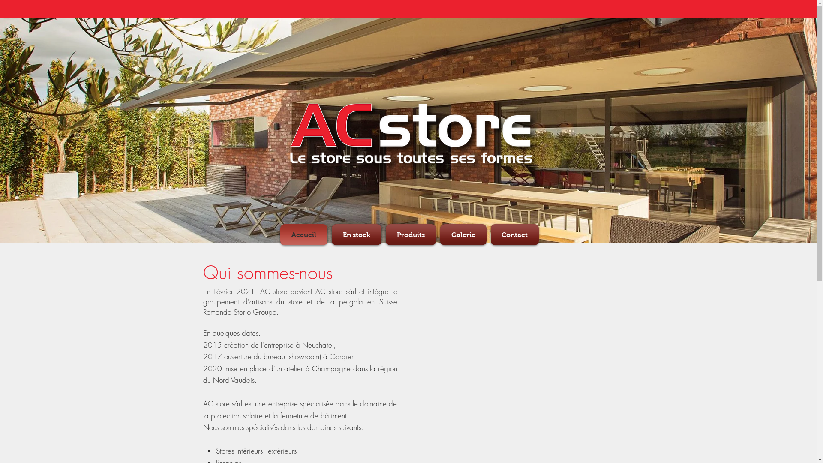  What do you see at coordinates (356, 235) in the screenshot?
I see `En stock` at bounding box center [356, 235].